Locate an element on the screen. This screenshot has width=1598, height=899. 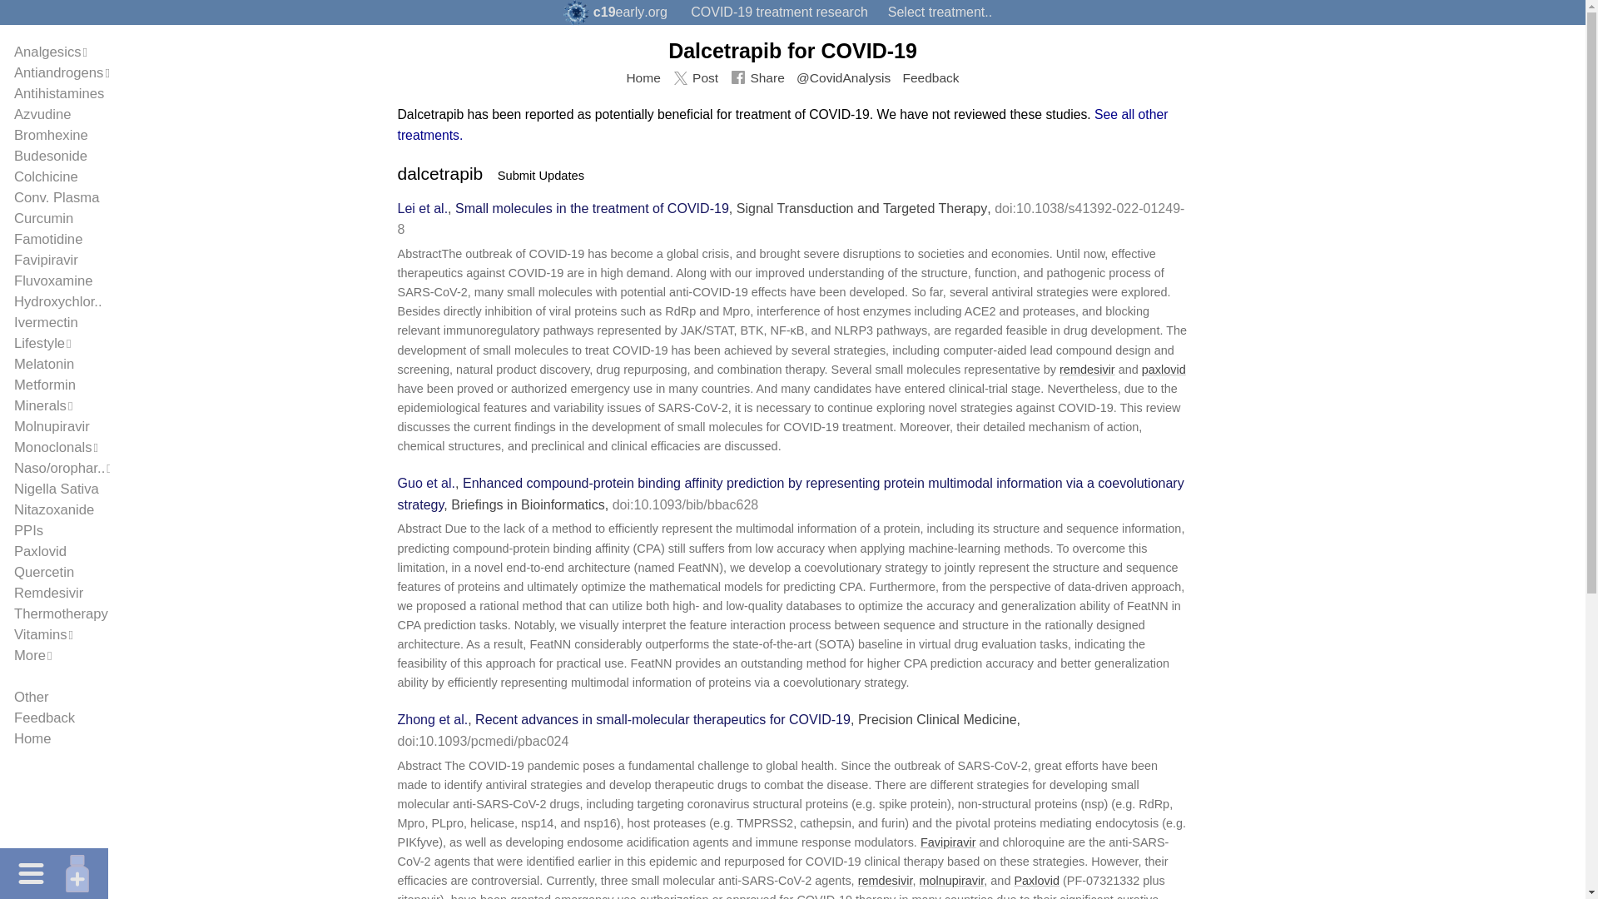
Monoclonals is located at coordinates (53, 447).